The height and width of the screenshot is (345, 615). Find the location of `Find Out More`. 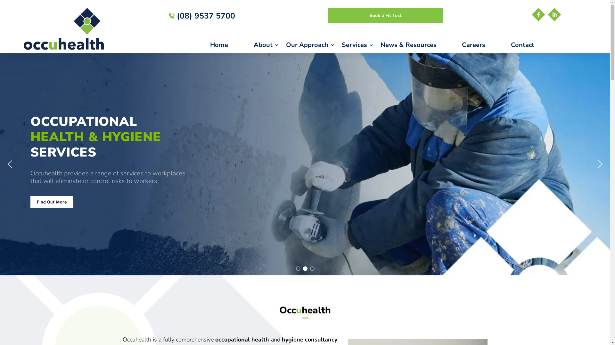

Find Out More is located at coordinates (52, 202).